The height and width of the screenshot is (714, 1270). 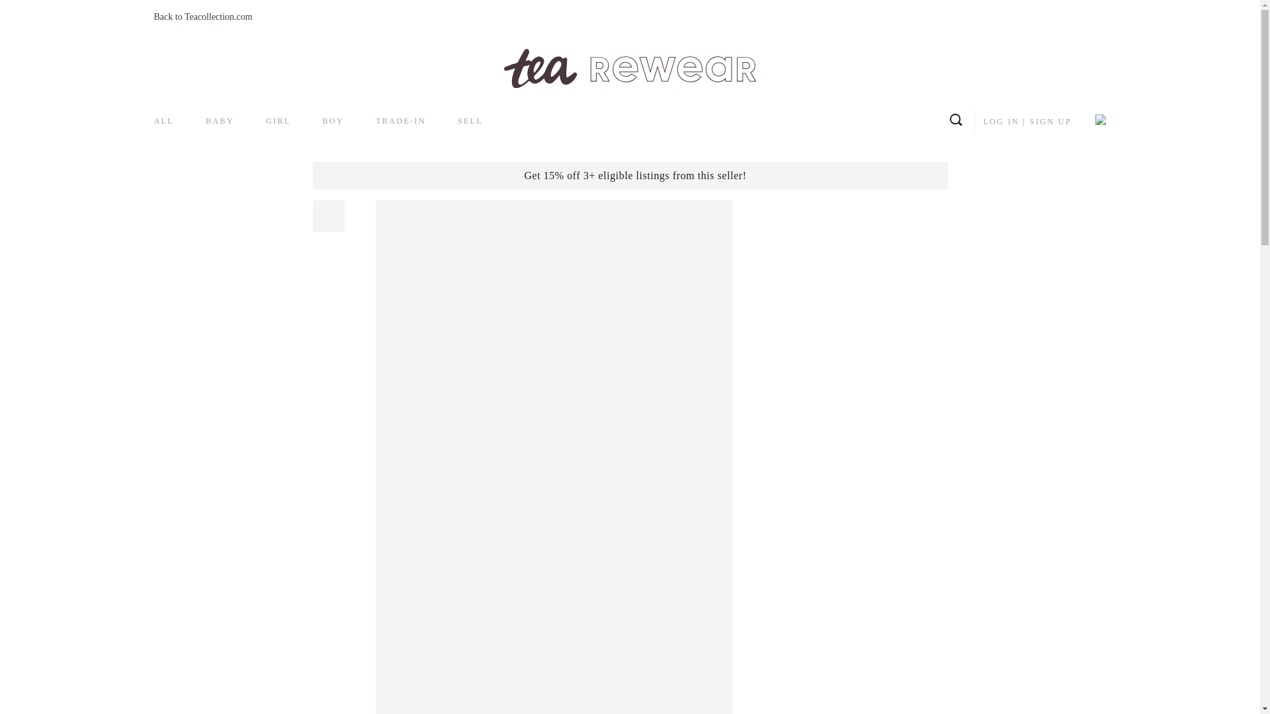 What do you see at coordinates (333, 121) in the screenshot?
I see `BOY` at bounding box center [333, 121].